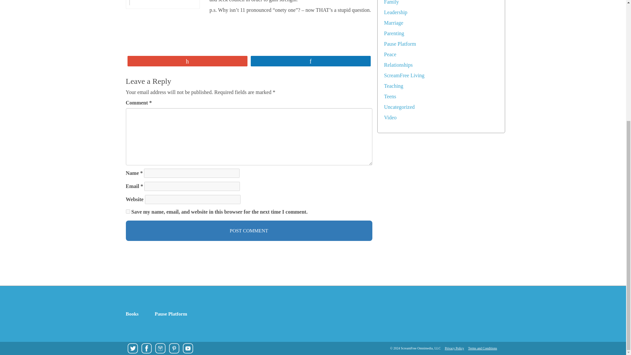  I want to click on Relationships, so click(398, 65).